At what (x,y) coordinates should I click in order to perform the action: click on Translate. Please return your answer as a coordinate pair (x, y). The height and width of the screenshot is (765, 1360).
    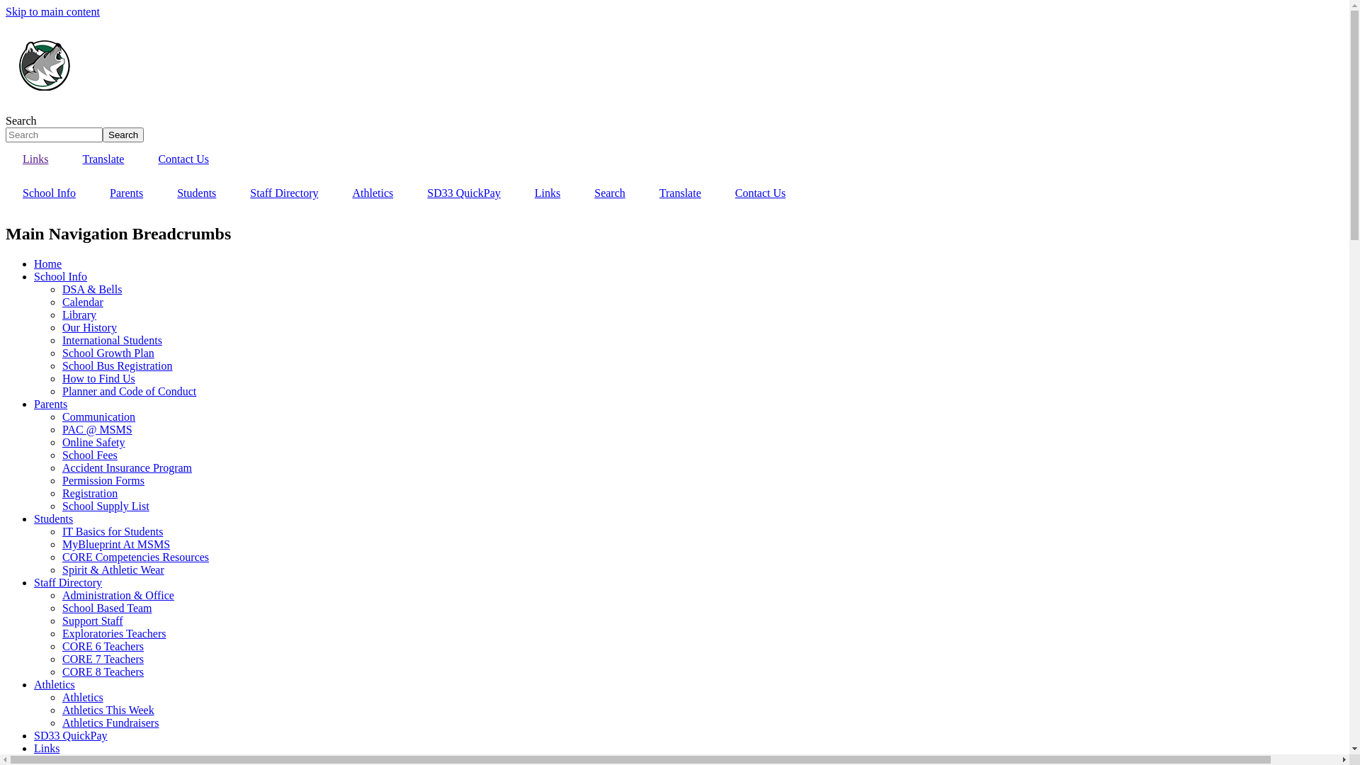
    Looking at the image, I should click on (680, 193).